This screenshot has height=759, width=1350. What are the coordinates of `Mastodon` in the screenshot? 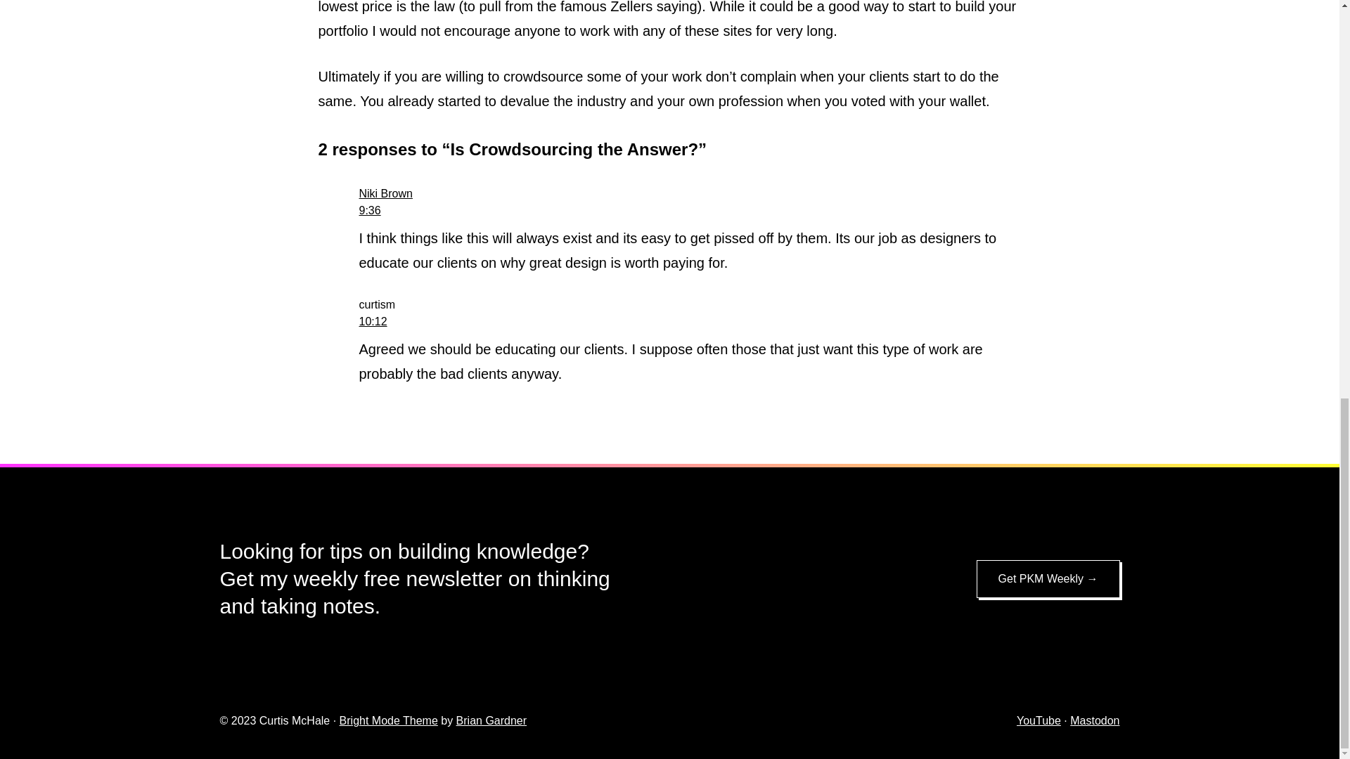 It's located at (1094, 720).